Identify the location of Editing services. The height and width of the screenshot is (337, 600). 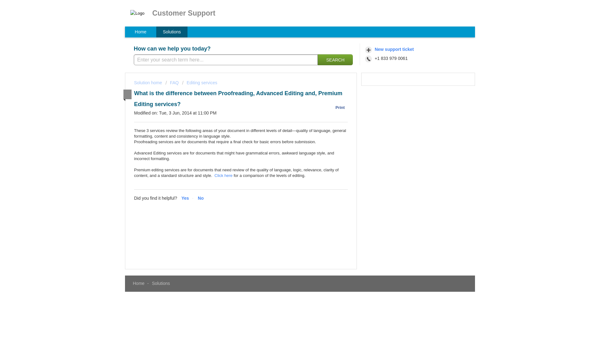
(200, 83).